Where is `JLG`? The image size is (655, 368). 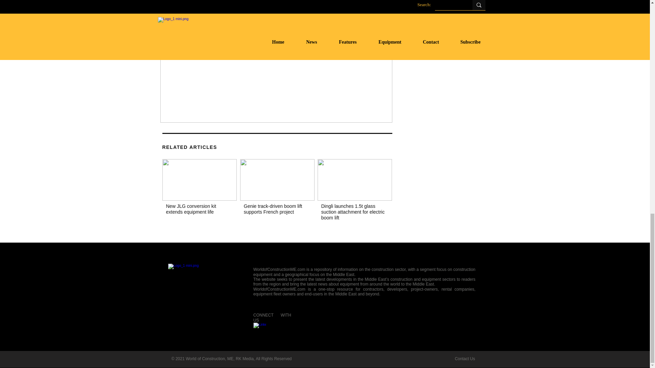 JLG is located at coordinates (199, 180).